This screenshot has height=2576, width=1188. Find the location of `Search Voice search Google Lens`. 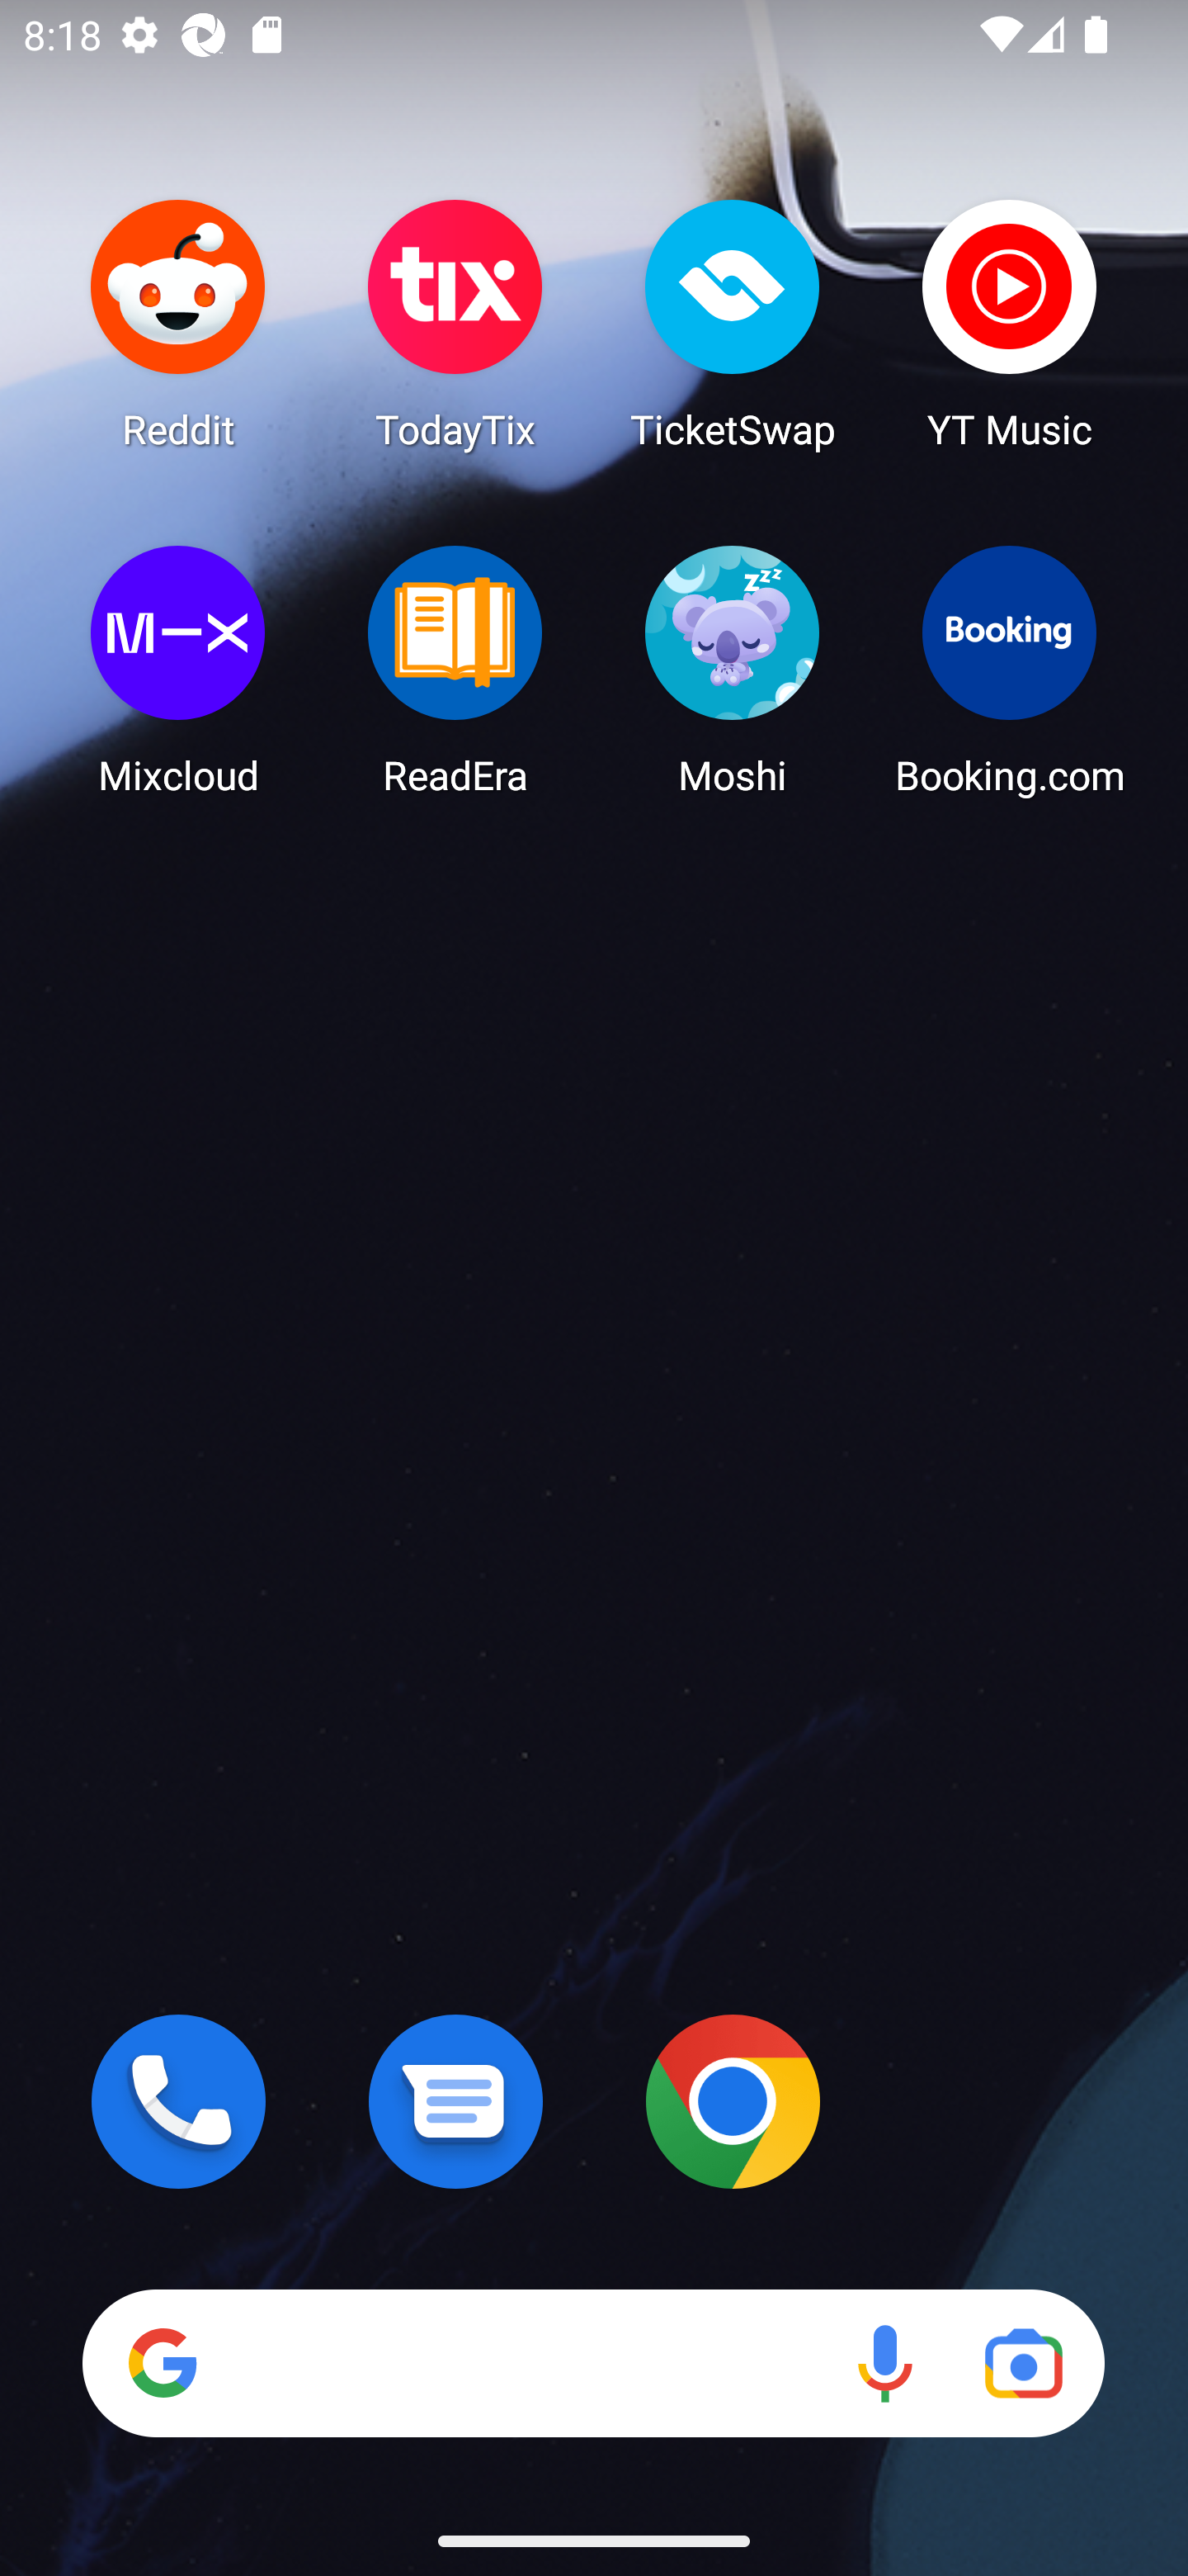

Search Voice search Google Lens is located at coordinates (593, 2363).